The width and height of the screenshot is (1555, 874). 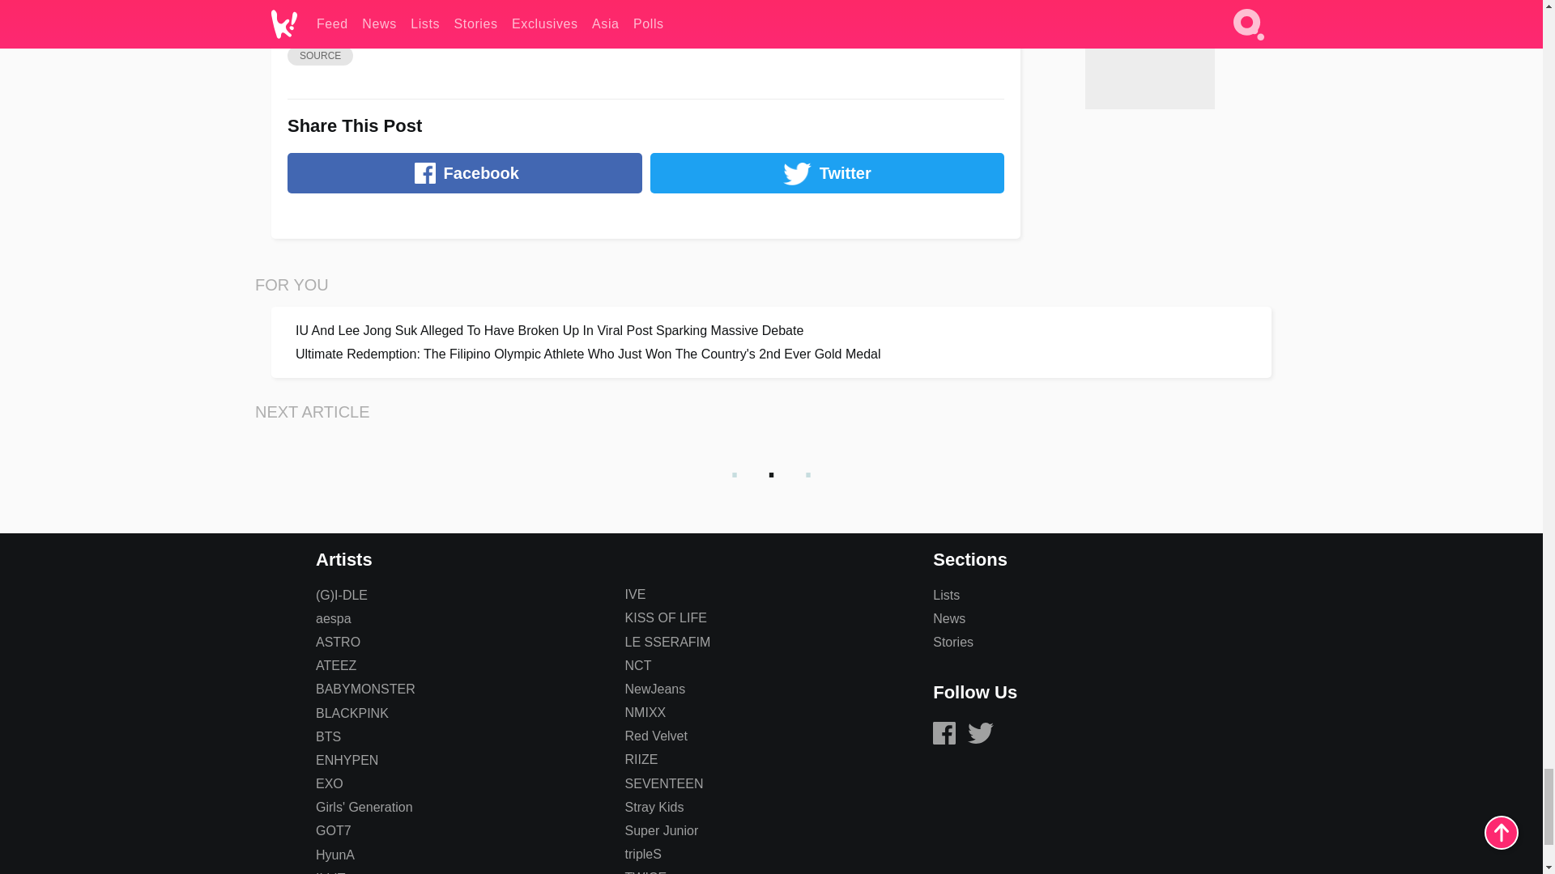 I want to click on LE SSERAFIM, so click(x=667, y=643).